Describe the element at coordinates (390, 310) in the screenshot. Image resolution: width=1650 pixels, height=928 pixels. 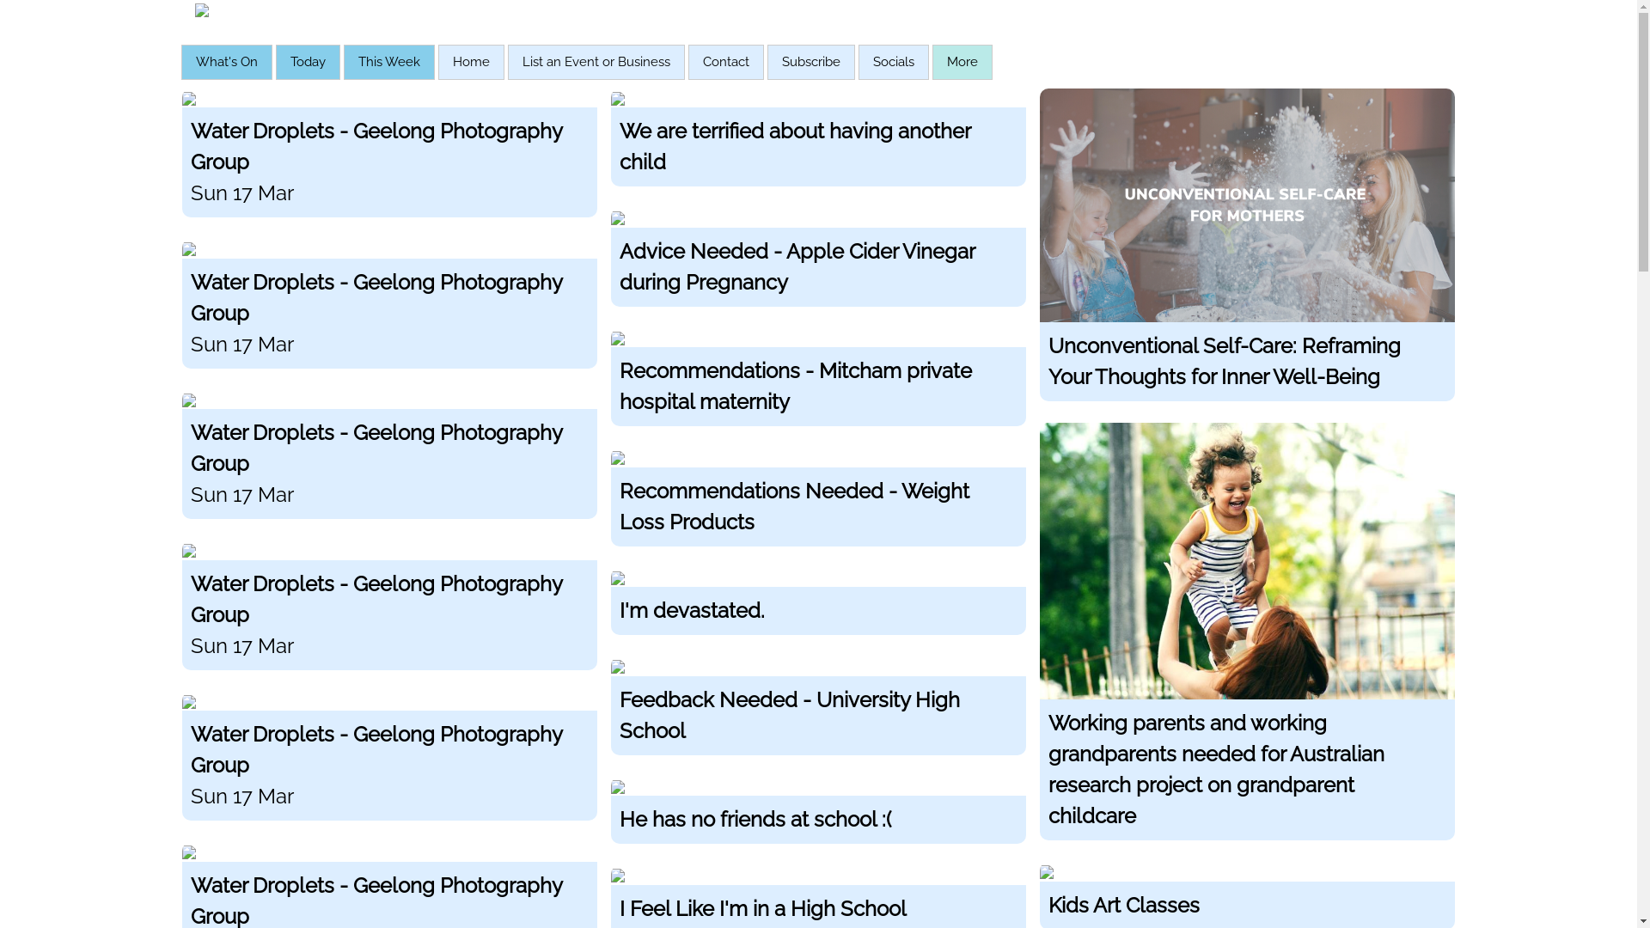
I see `Water Droplets - Geelong Photography Group
Sun 17 Mar` at that location.